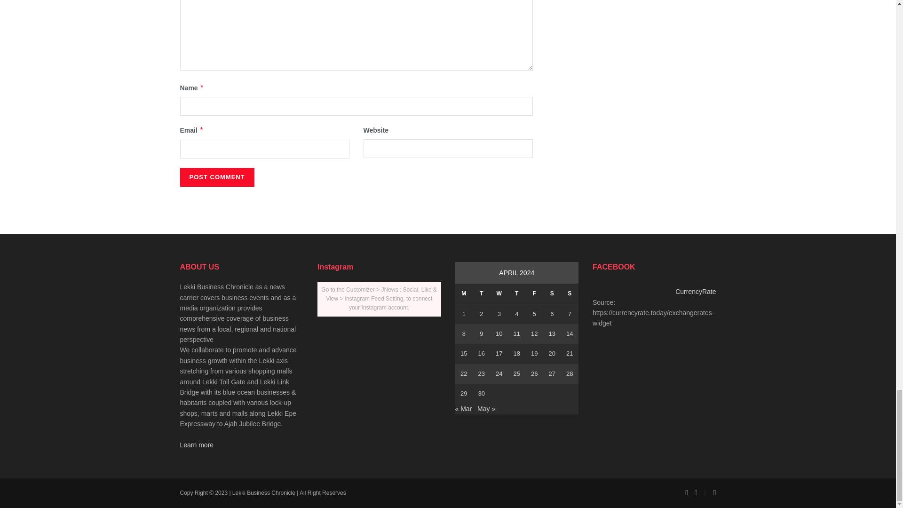 The height and width of the screenshot is (508, 903). Describe the element at coordinates (481, 294) in the screenshot. I see `Tuesday` at that location.